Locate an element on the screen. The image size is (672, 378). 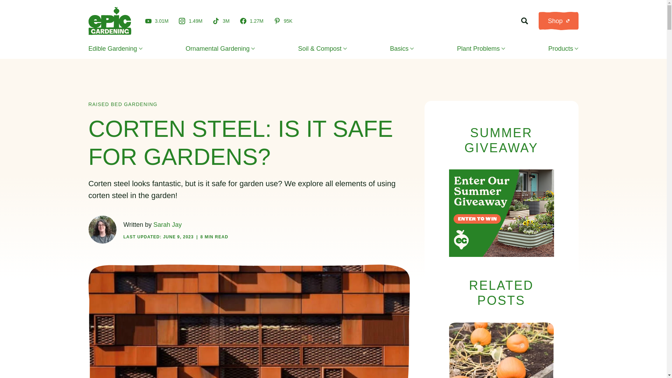
95K is located at coordinates (283, 21).